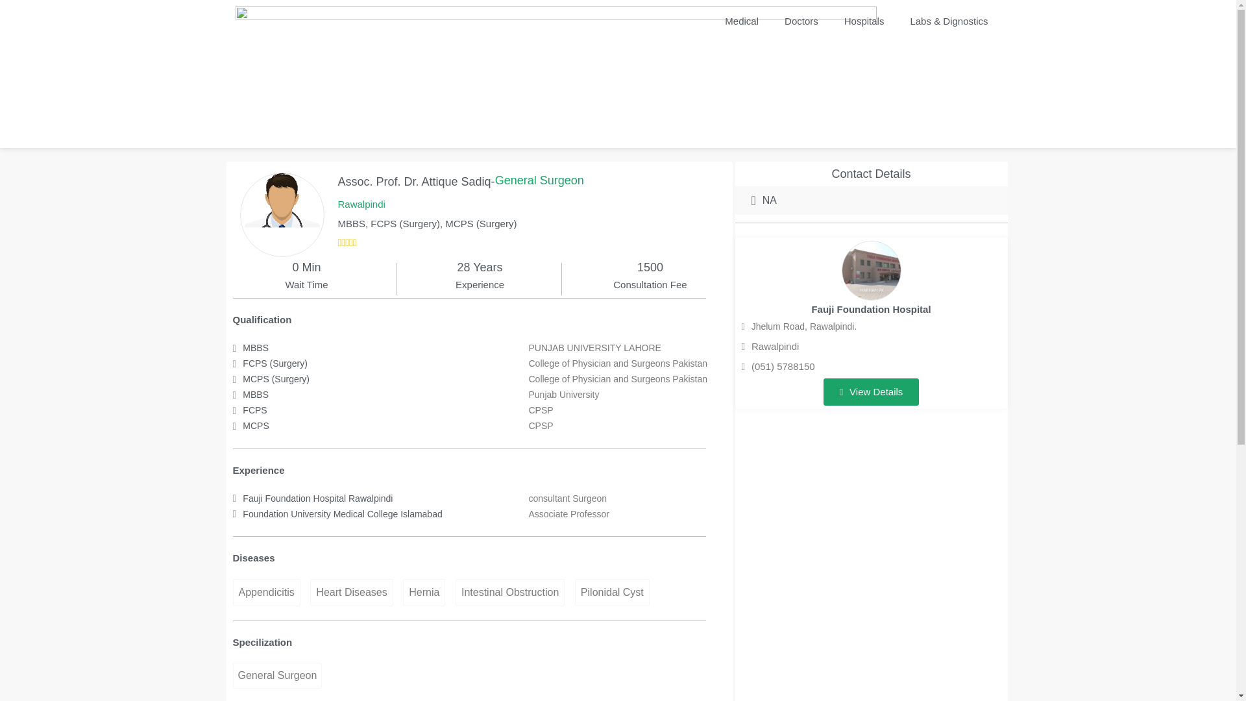  Describe the element at coordinates (871, 309) in the screenshot. I see `Fauji Foundation Hospital` at that location.